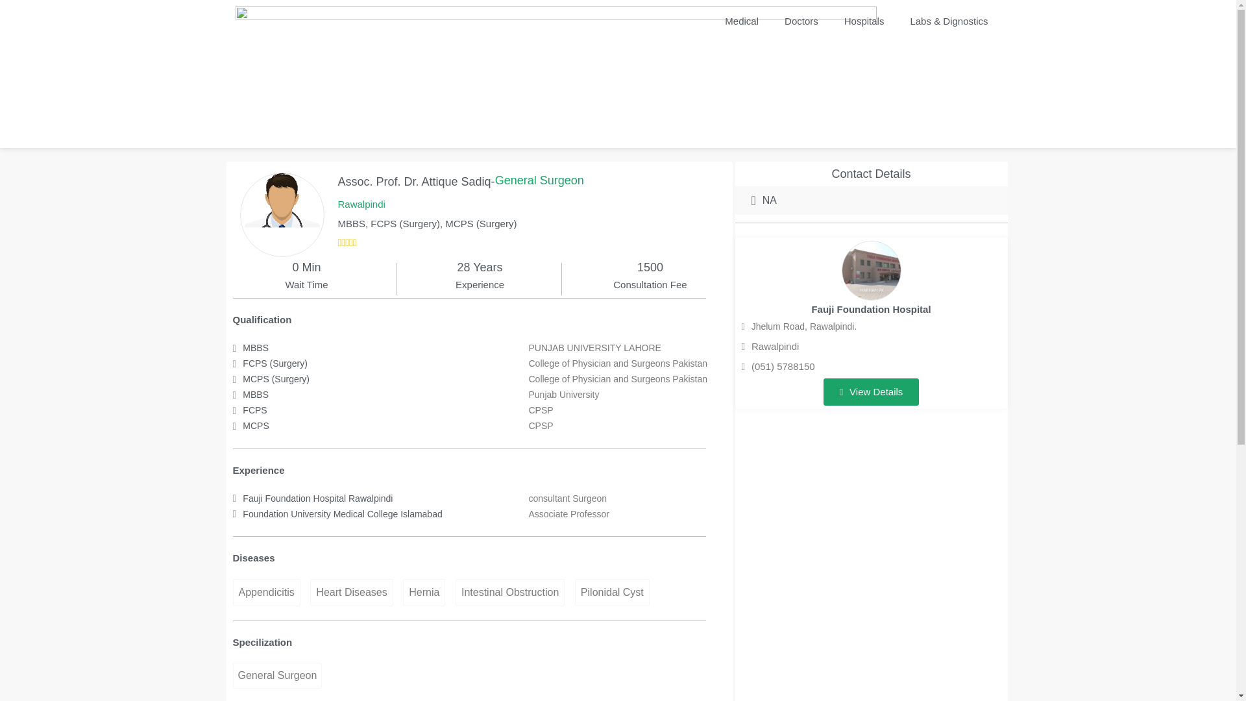  Describe the element at coordinates (871, 309) in the screenshot. I see `Fauji Foundation Hospital` at that location.